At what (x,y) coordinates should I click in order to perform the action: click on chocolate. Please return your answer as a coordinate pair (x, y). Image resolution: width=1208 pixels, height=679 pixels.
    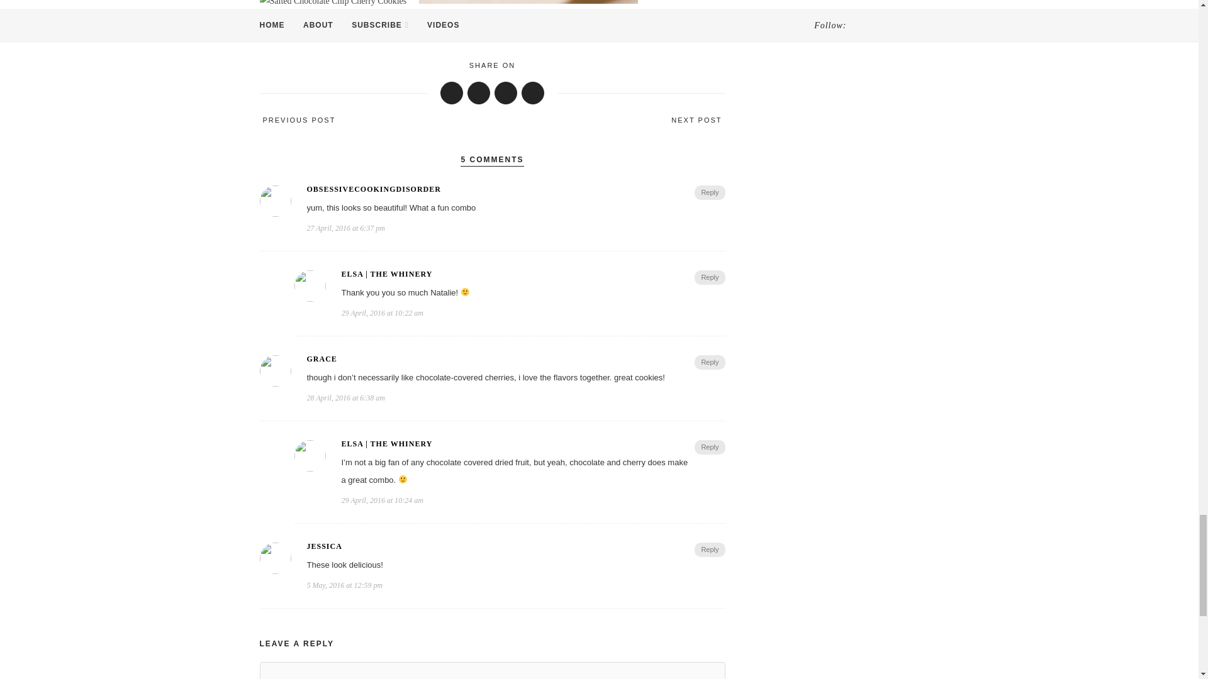
    Looking at the image, I should click on (317, 35).